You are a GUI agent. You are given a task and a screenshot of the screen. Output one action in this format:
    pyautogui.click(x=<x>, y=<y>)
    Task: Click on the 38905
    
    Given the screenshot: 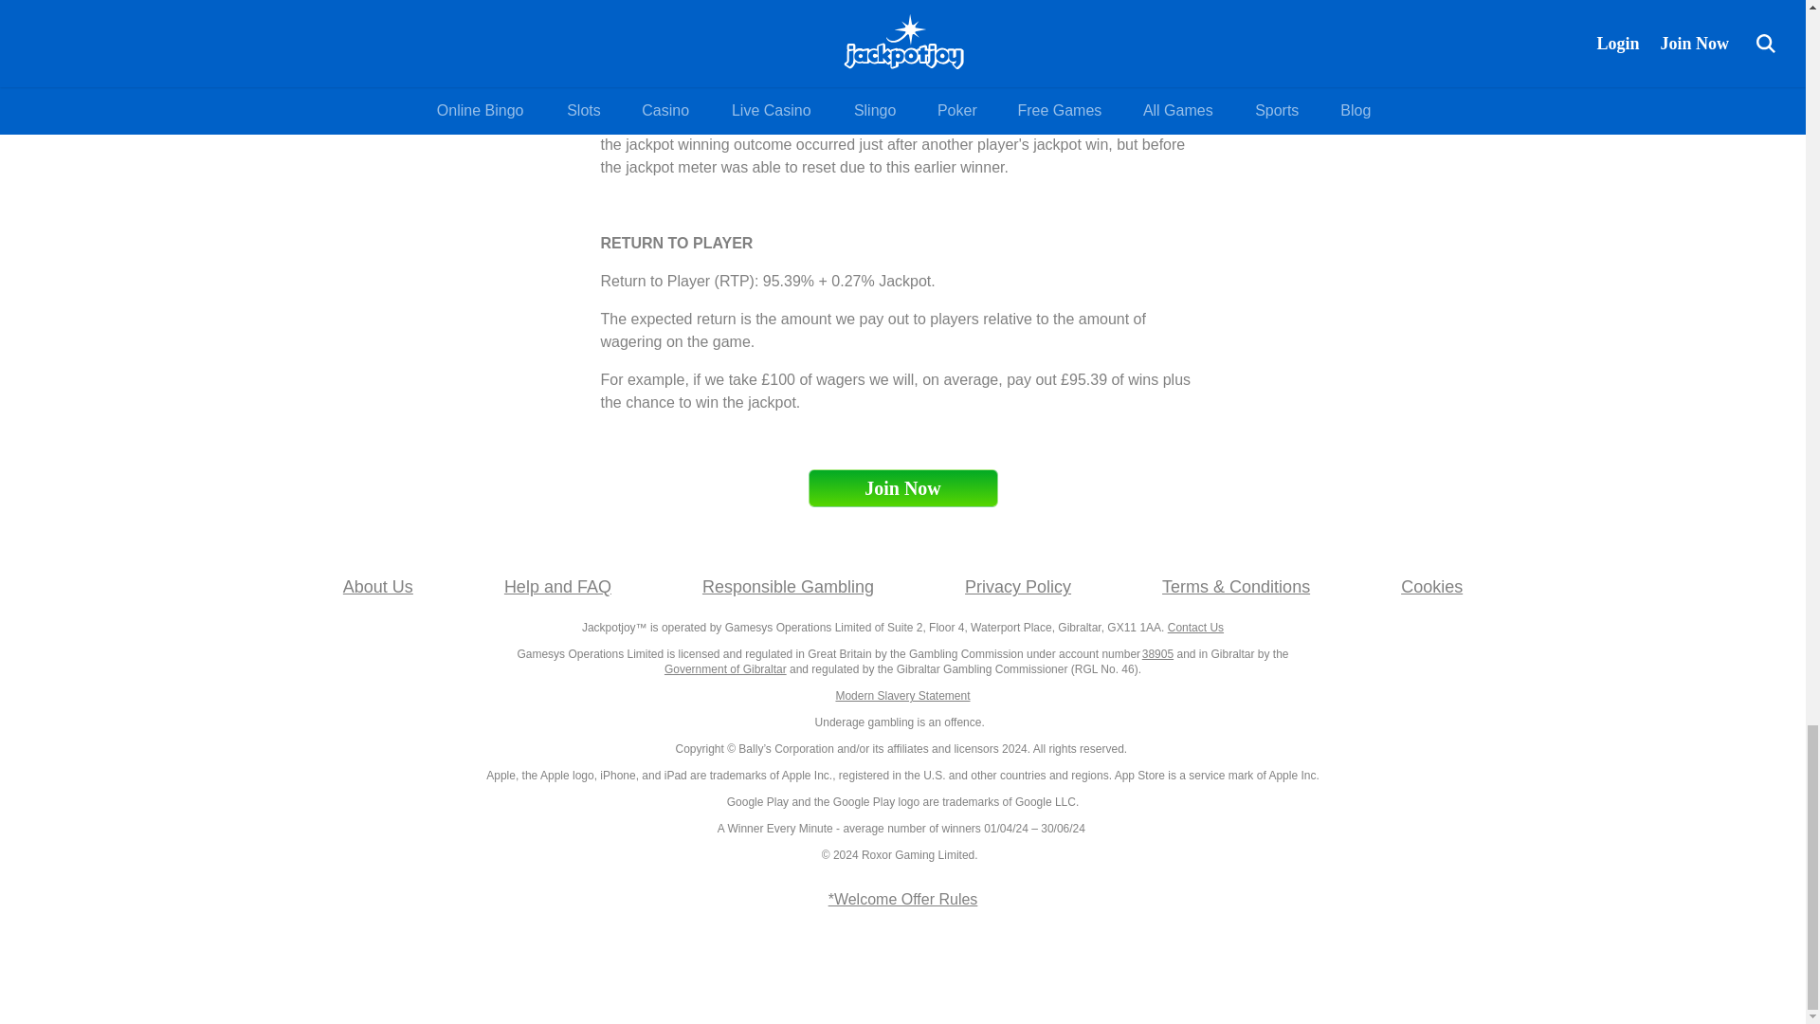 What is the action you would take?
    pyautogui.click(x=1158, y=653)
    